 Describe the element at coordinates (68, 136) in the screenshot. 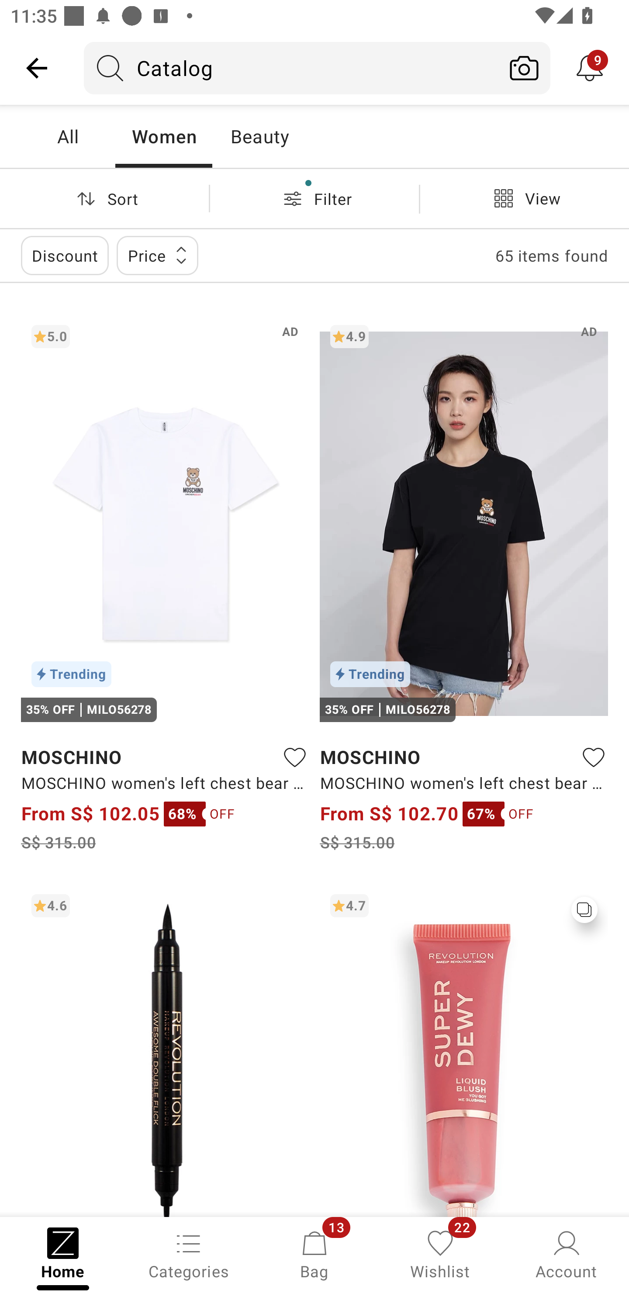

I see `All` at that location.